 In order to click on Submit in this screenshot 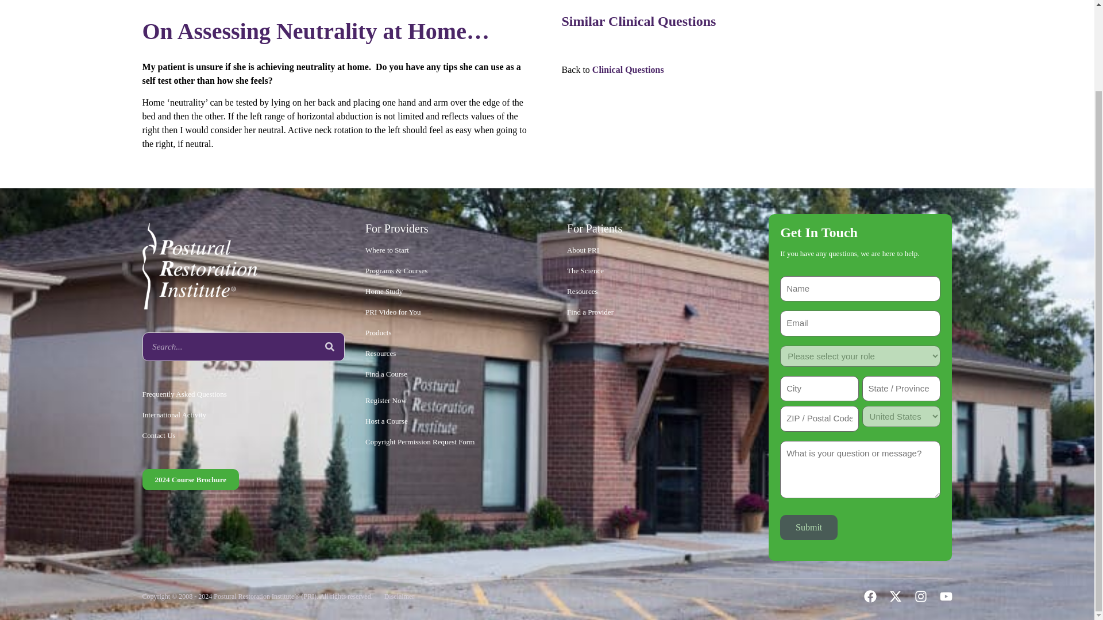, I will do `click(808, 527)`.